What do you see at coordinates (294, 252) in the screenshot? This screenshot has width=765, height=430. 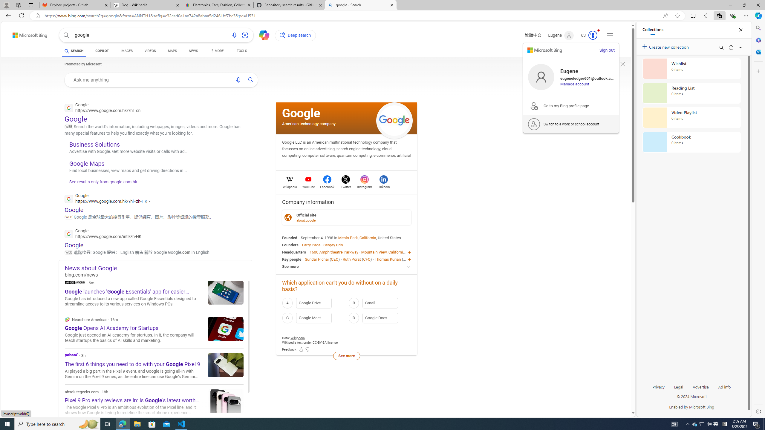 I see `Headquarters` at bounding box center [294, 252].